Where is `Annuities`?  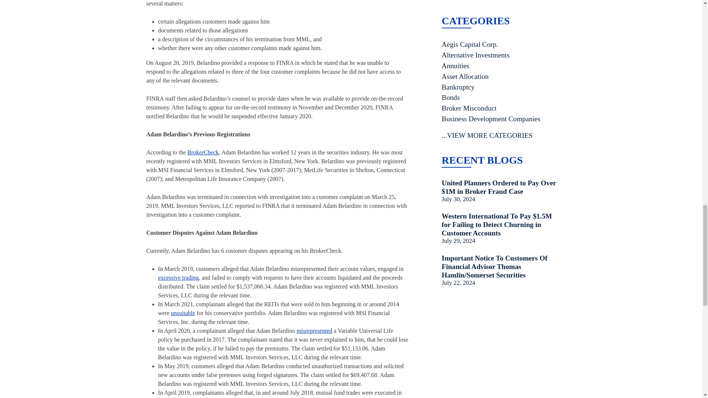
Annuities is located at coordinates (499, 66).